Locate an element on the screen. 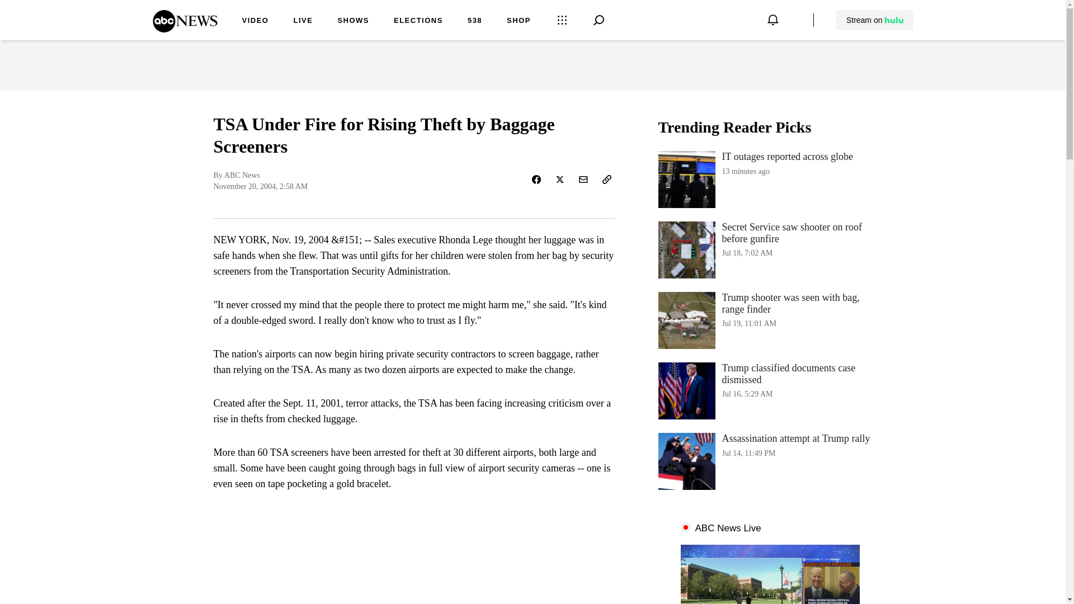 This screenshot has height=604, width=1074. Stream on is located at coordinates (418, 21).